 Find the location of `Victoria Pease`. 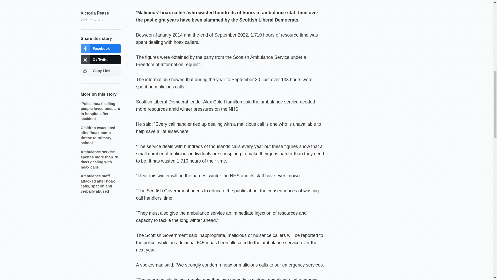

Victoria Pease is located at coordinates (95, 13).